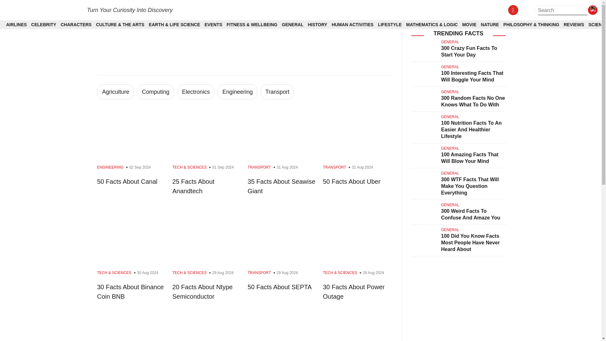 This screenshot has width=606, height=341. What do you see at coordinates (76, 25) in the screenshot?
I see `CHARACTERS` at bounding box center [76, 25].